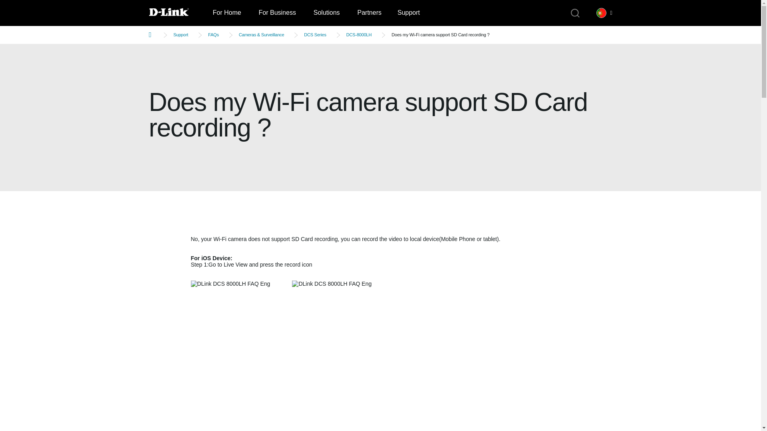  I want to click on Solutions, so click(327, 13).